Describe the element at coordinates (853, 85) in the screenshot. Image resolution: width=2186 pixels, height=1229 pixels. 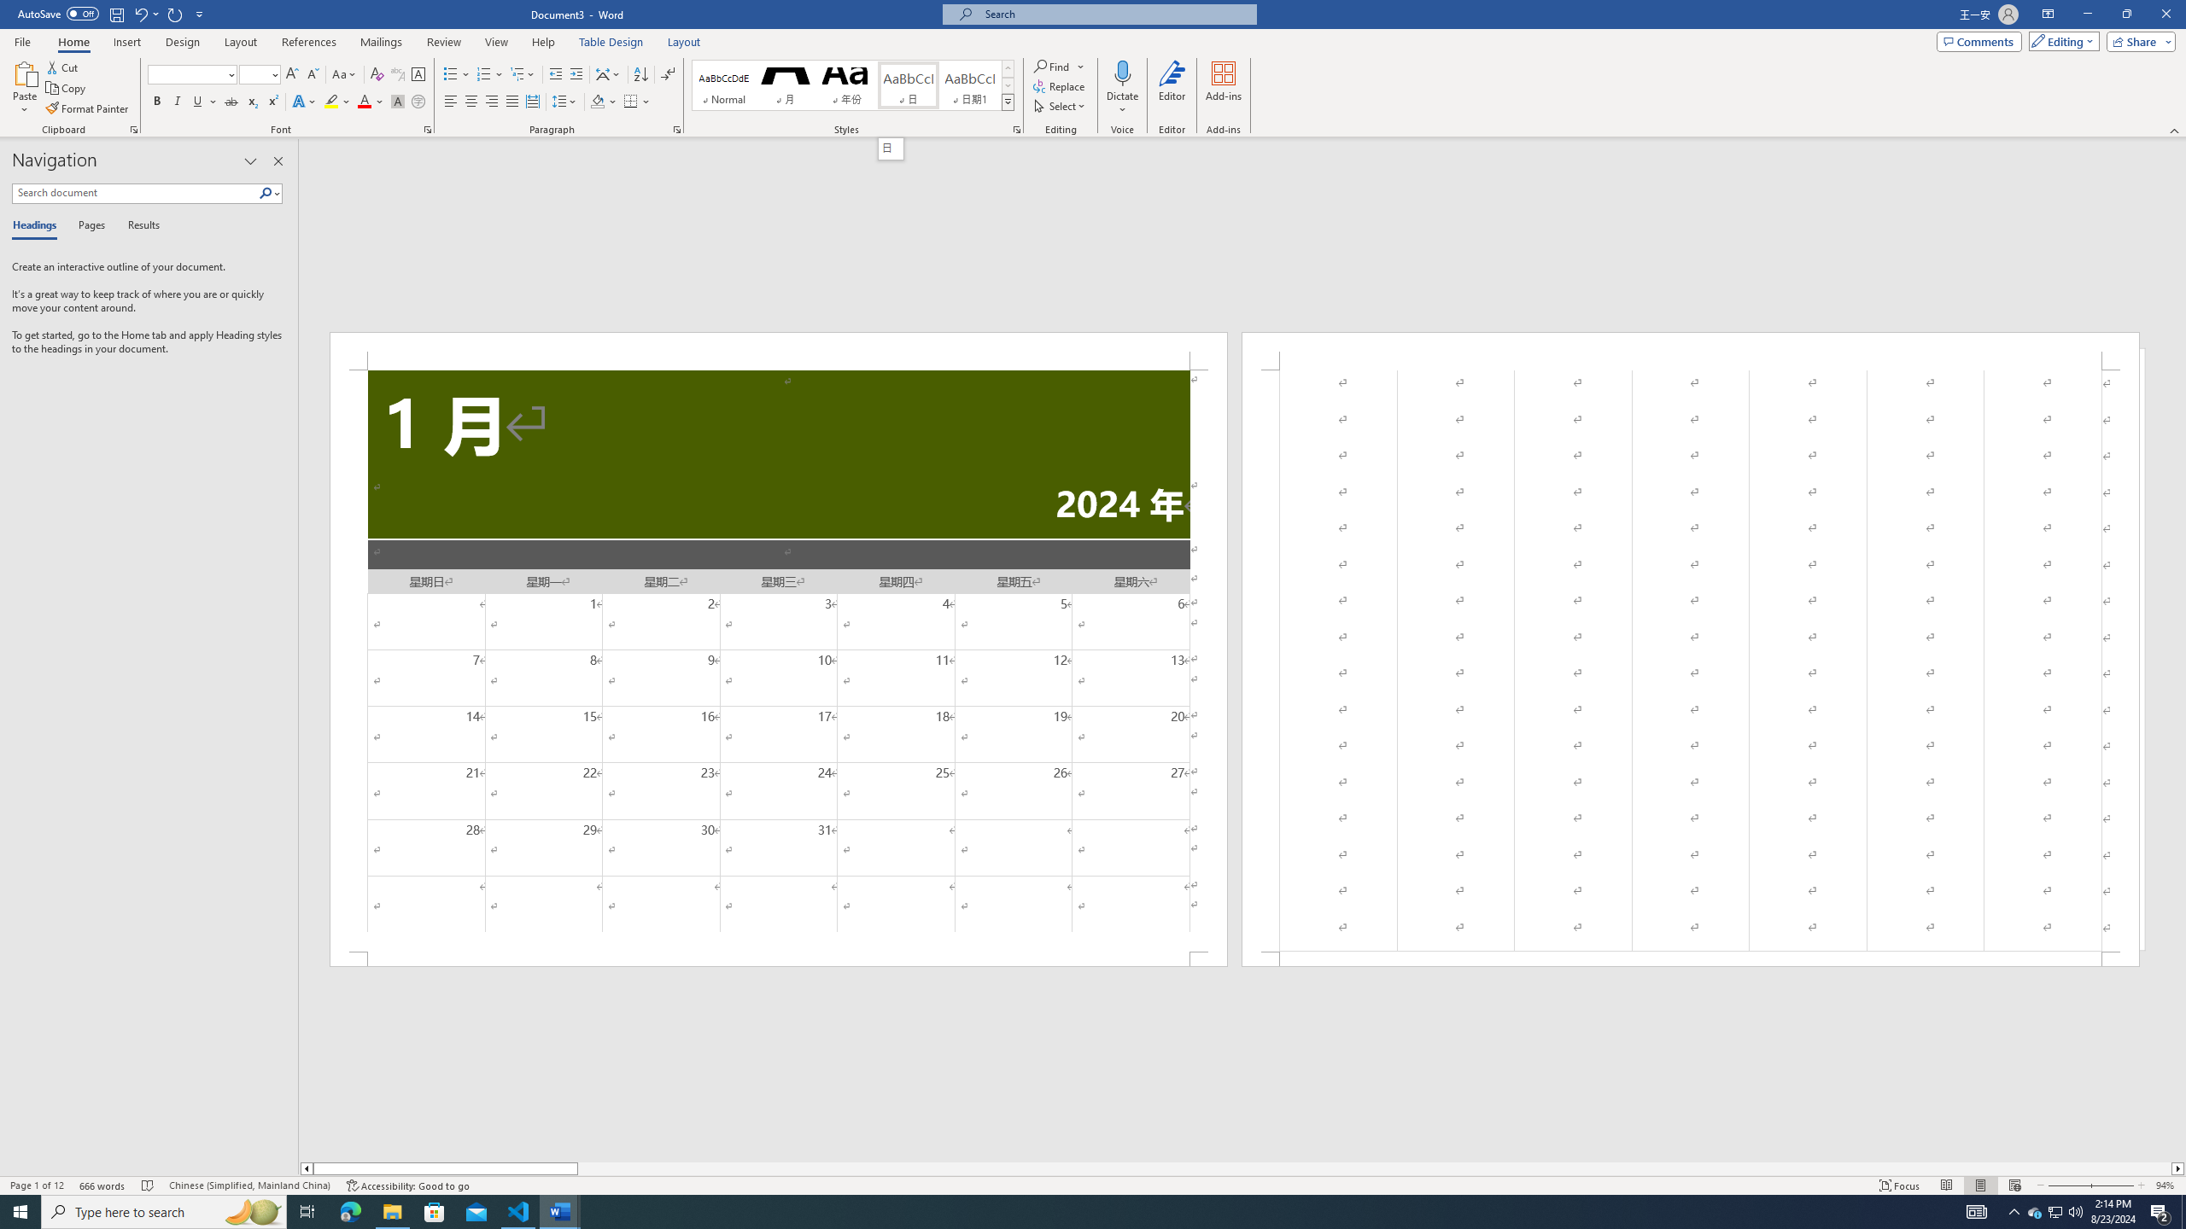
I see `AutomationID: QuickStylesGallery` at that location.